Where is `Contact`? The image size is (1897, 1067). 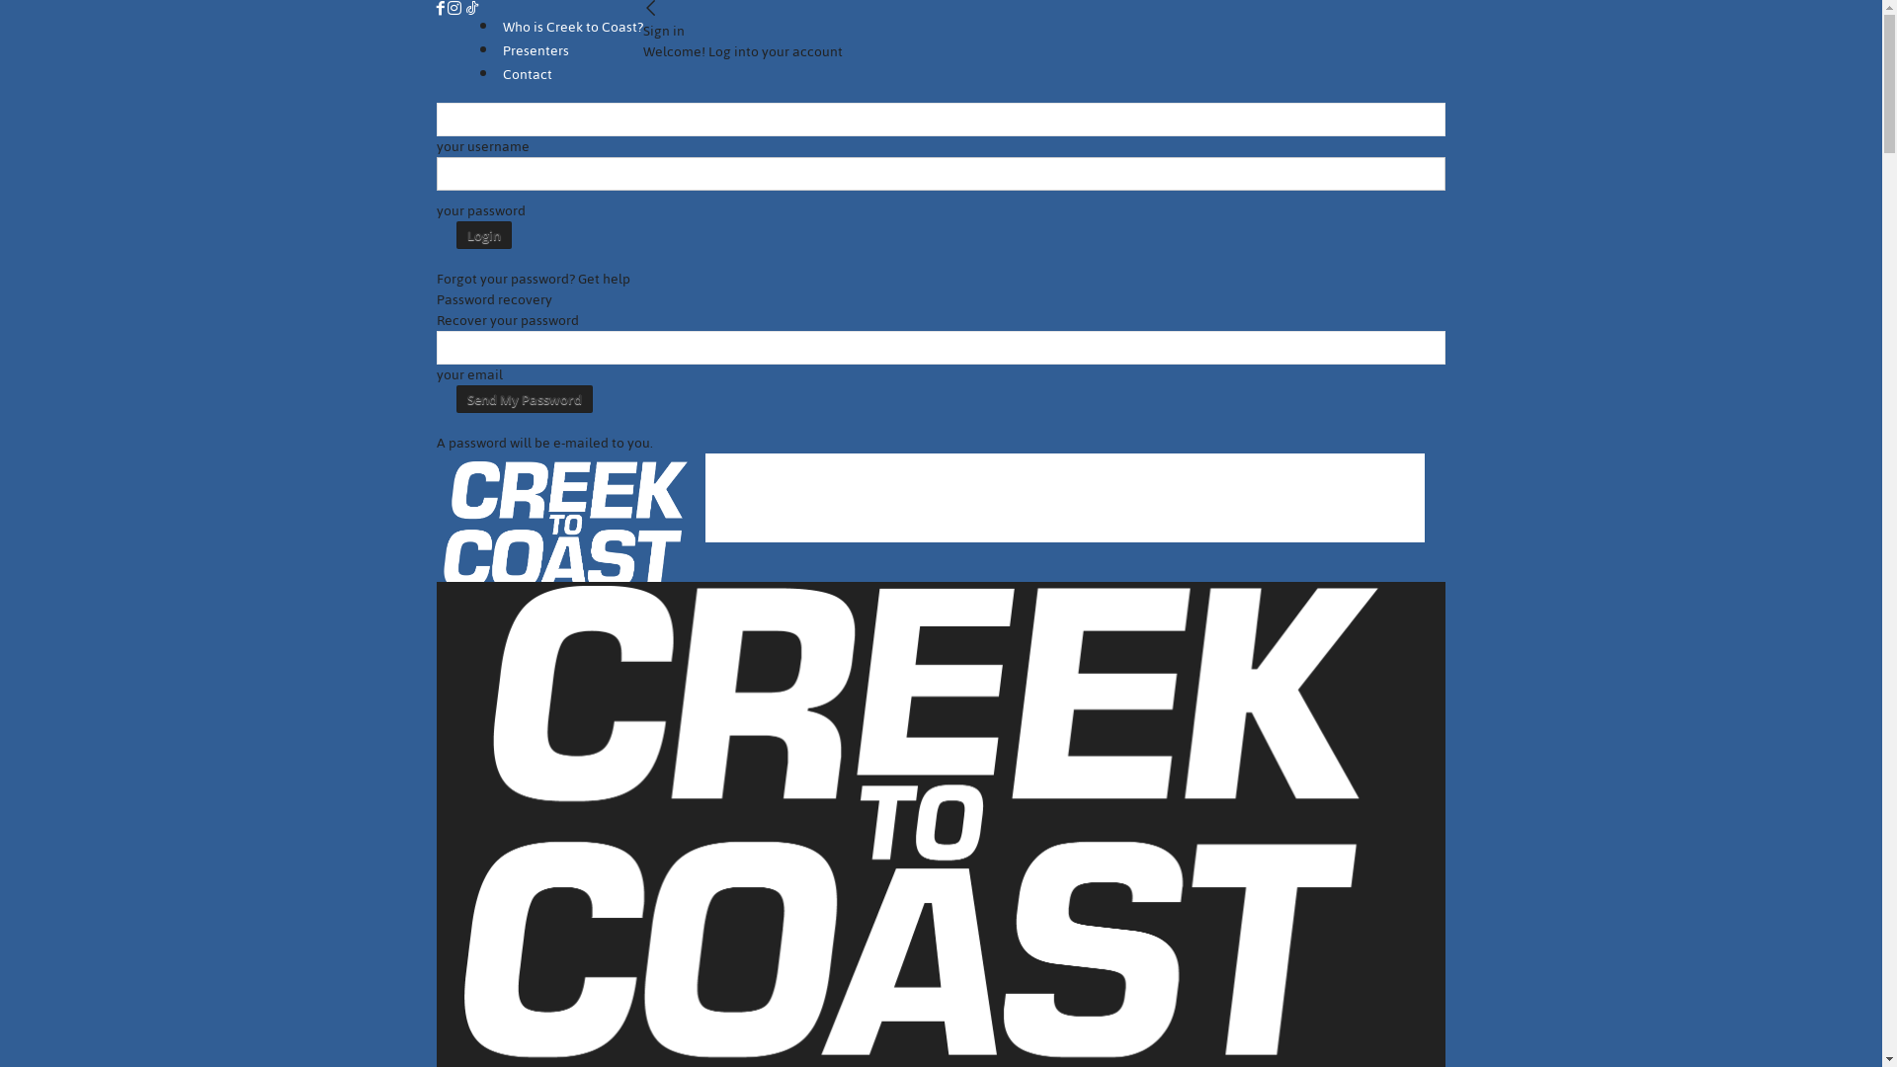
Contact is located at coordinates (528, 75).